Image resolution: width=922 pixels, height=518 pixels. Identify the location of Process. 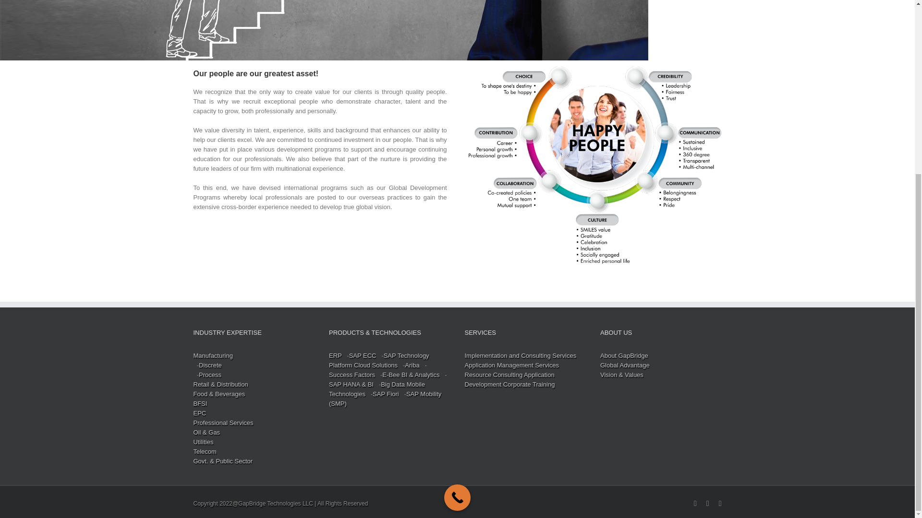
(210, 375).